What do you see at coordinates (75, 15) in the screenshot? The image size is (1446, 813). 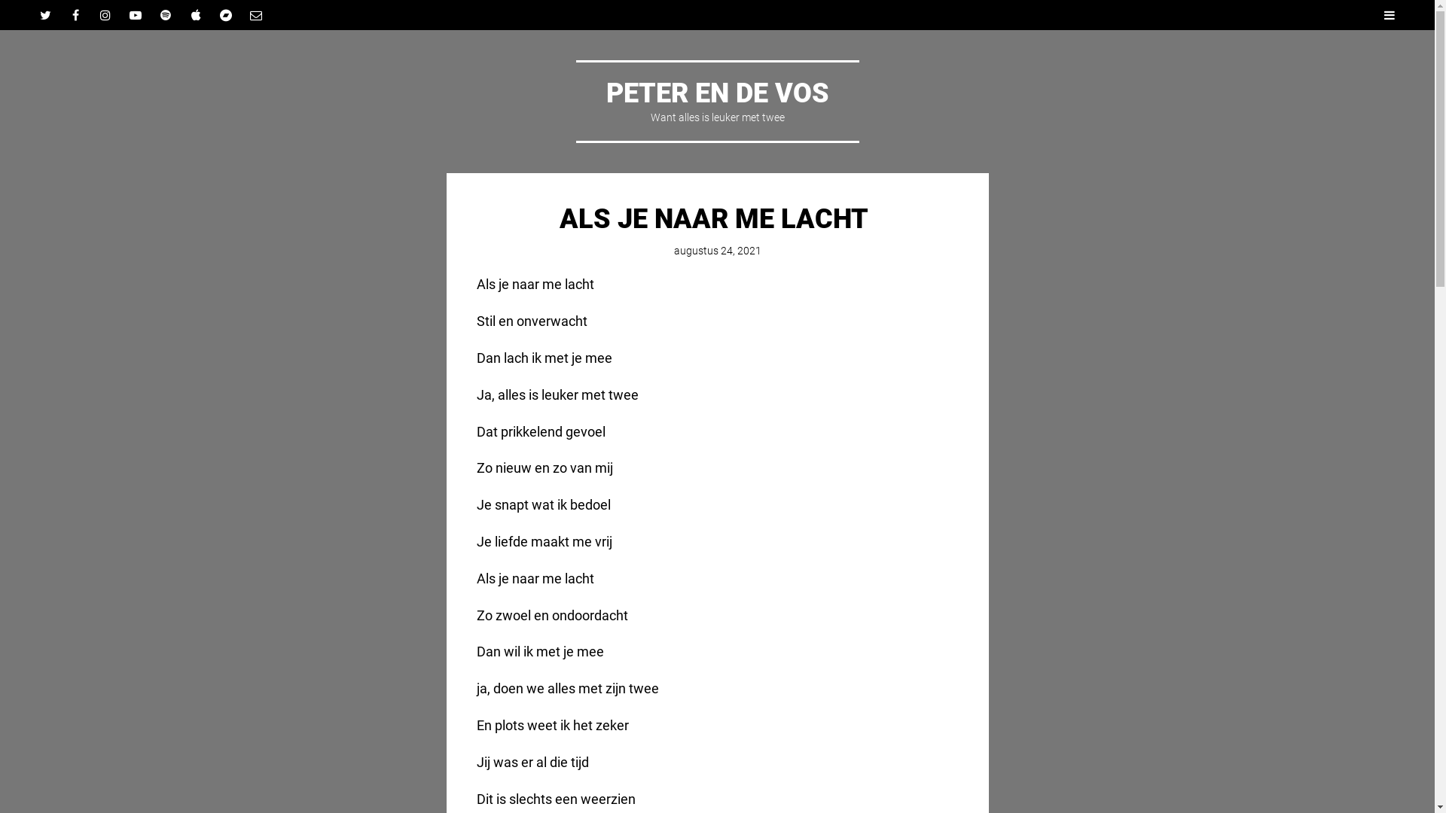 I see `Facebook` at bounding box center [75, 15].